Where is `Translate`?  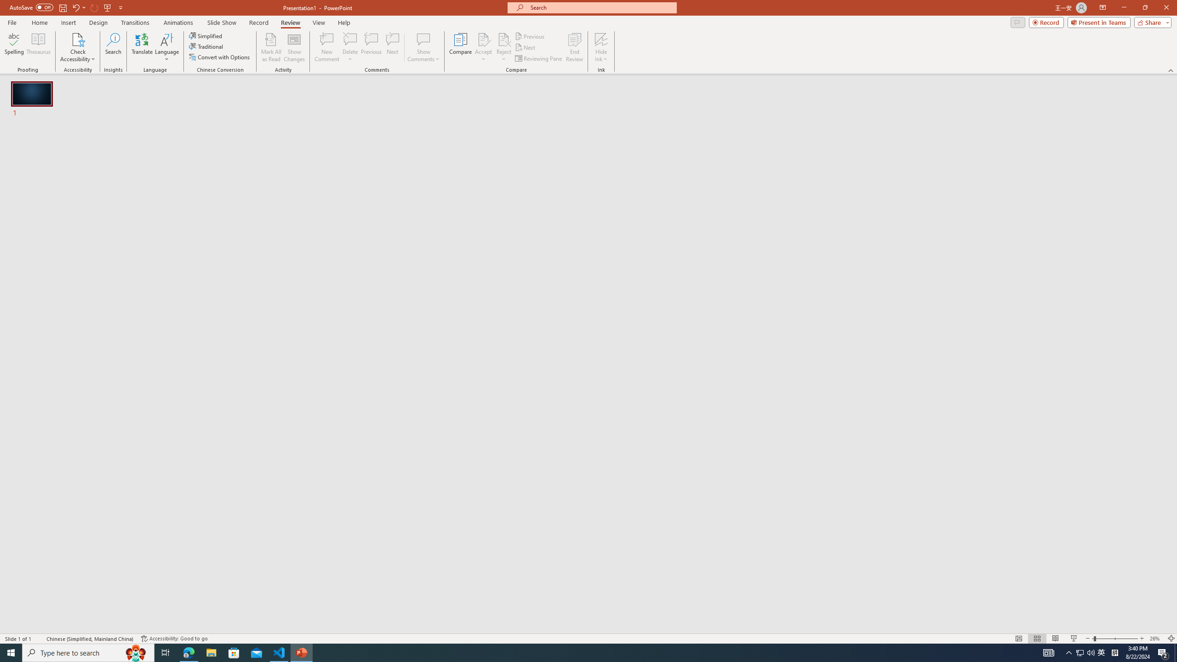 Translate is located at coordinates (143, 47).